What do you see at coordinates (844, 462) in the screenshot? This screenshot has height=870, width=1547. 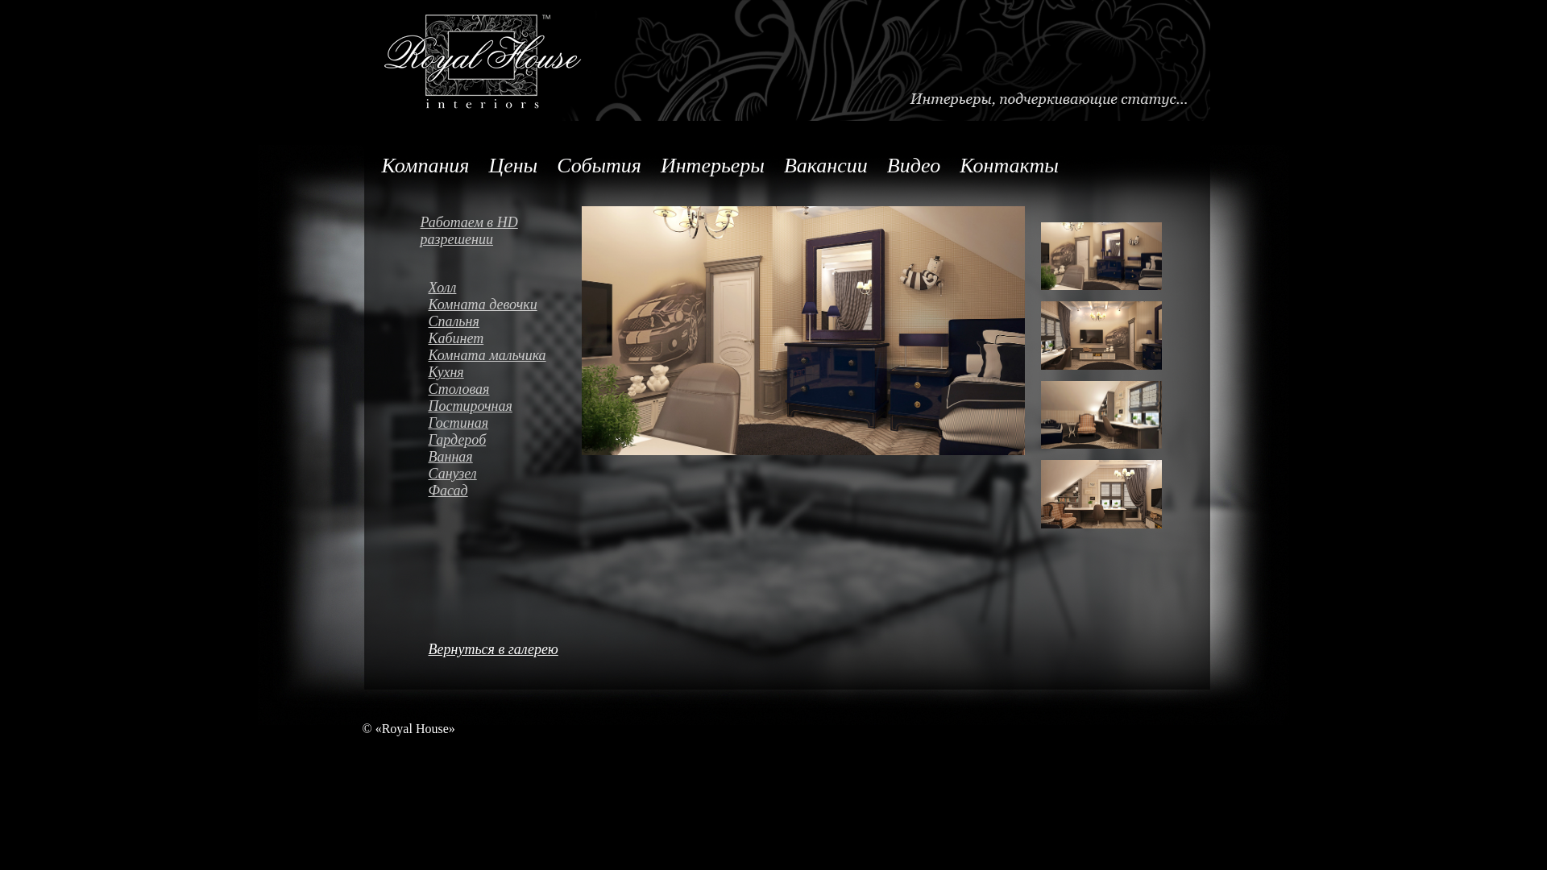 I see `.` at bounding box center [844, 462].